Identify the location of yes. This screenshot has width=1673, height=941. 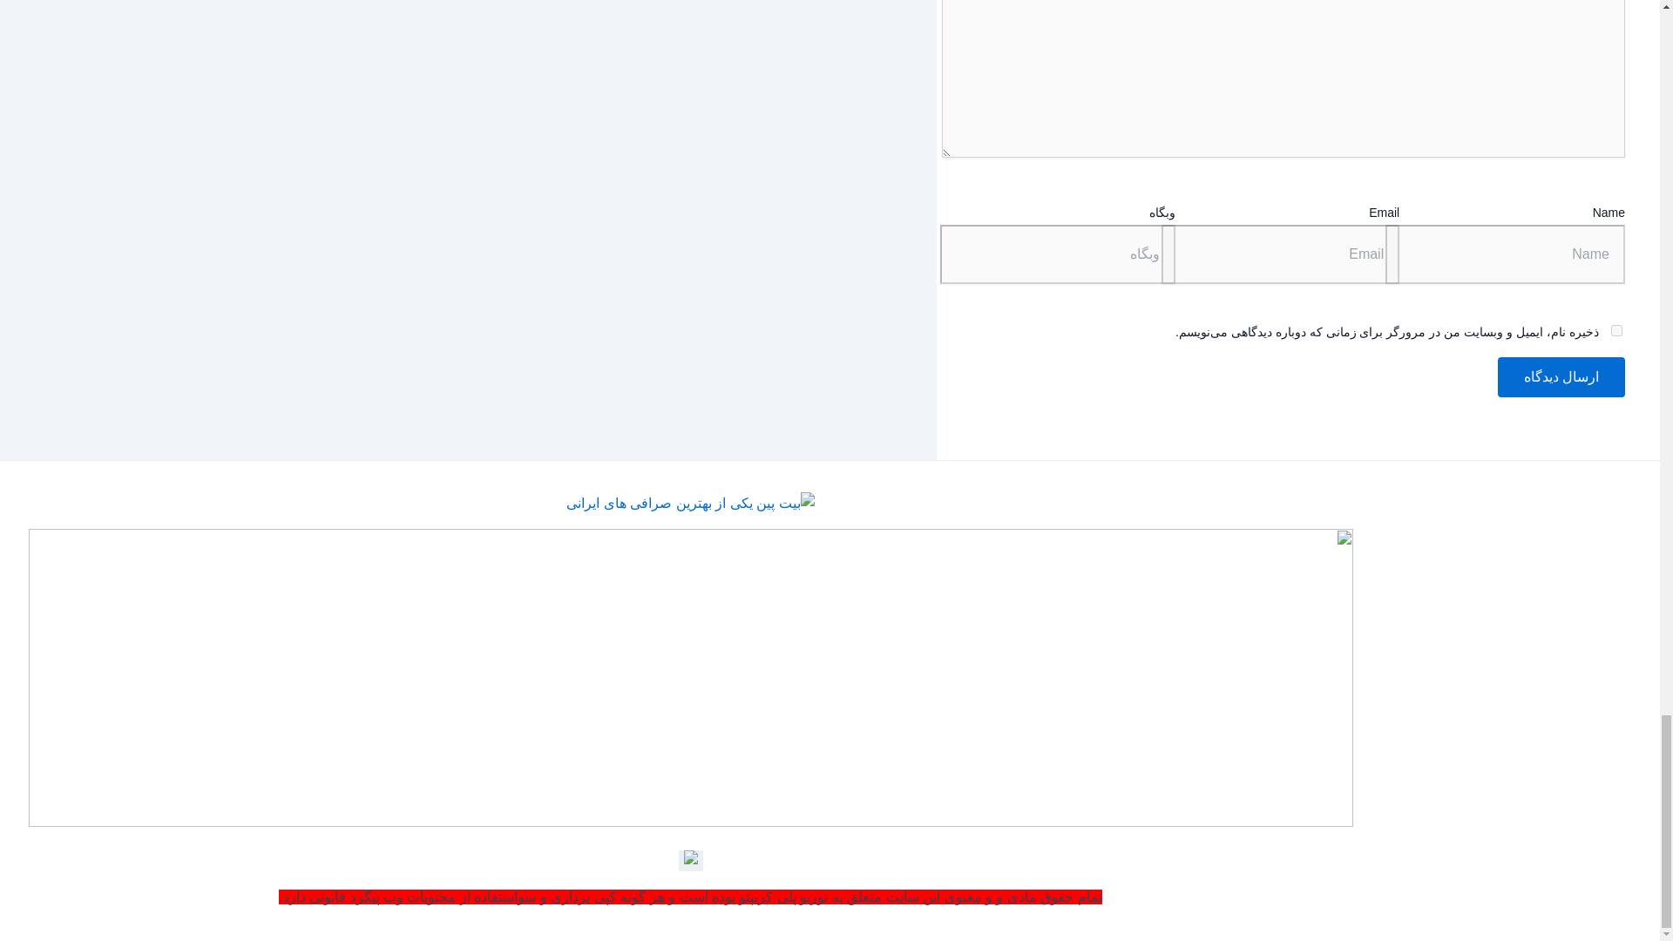
(1616, 329).